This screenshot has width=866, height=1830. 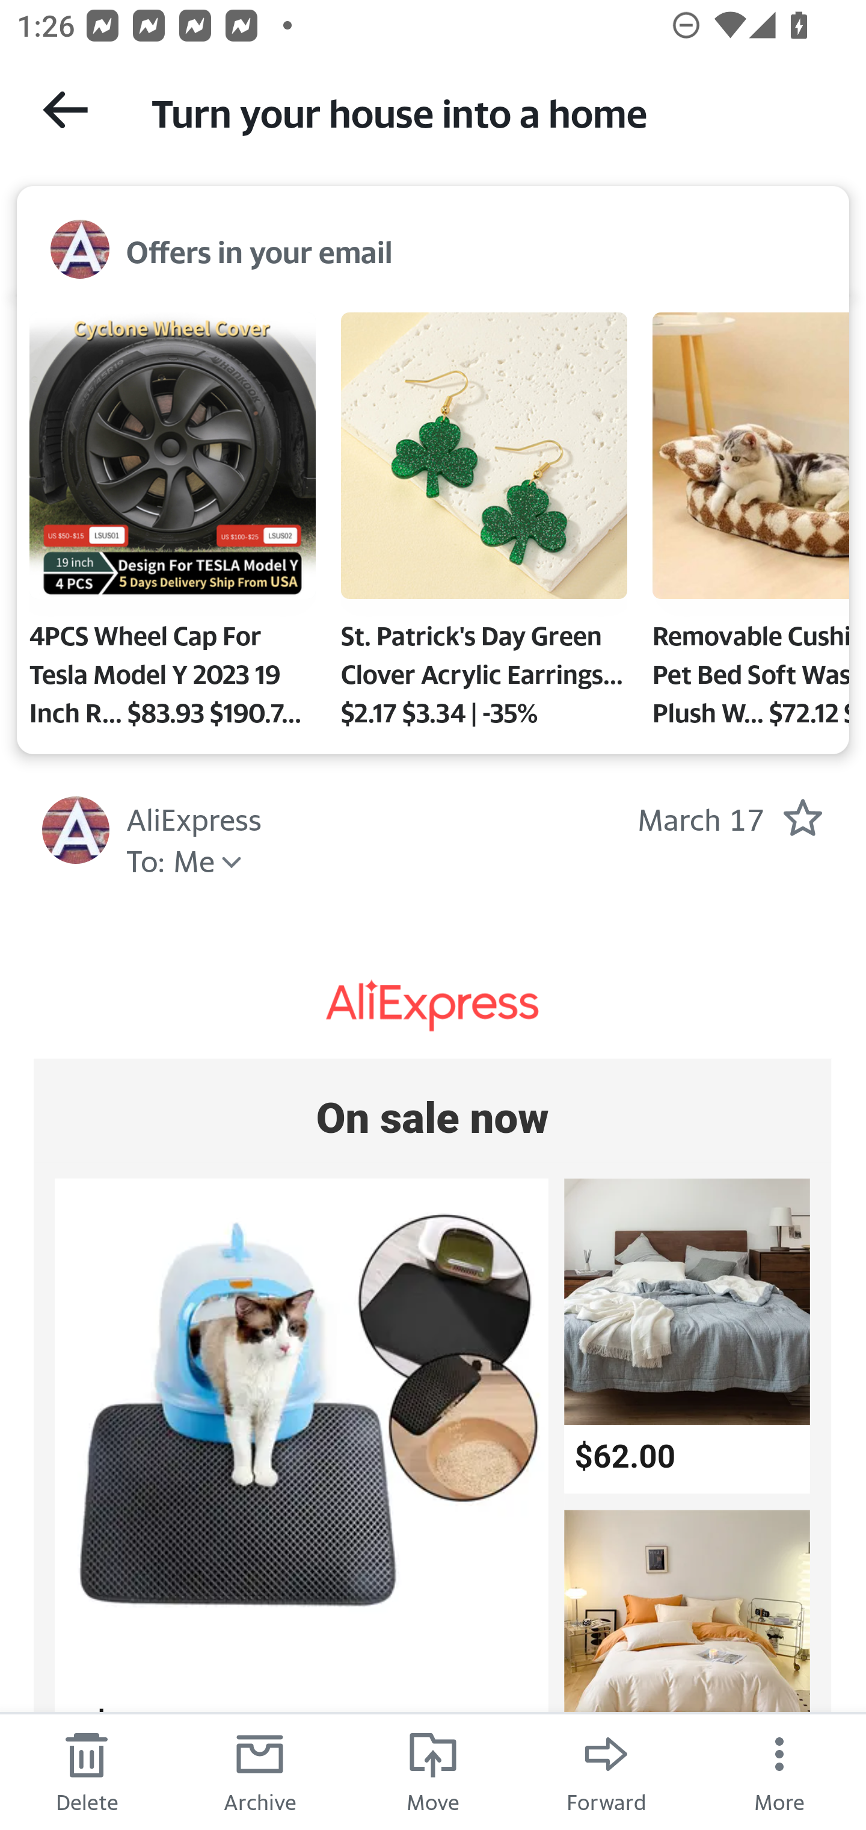 What do you see at coordinates (260, 1771) in the screenshot?
I see `Archive` at bounding box center [260, 1771].